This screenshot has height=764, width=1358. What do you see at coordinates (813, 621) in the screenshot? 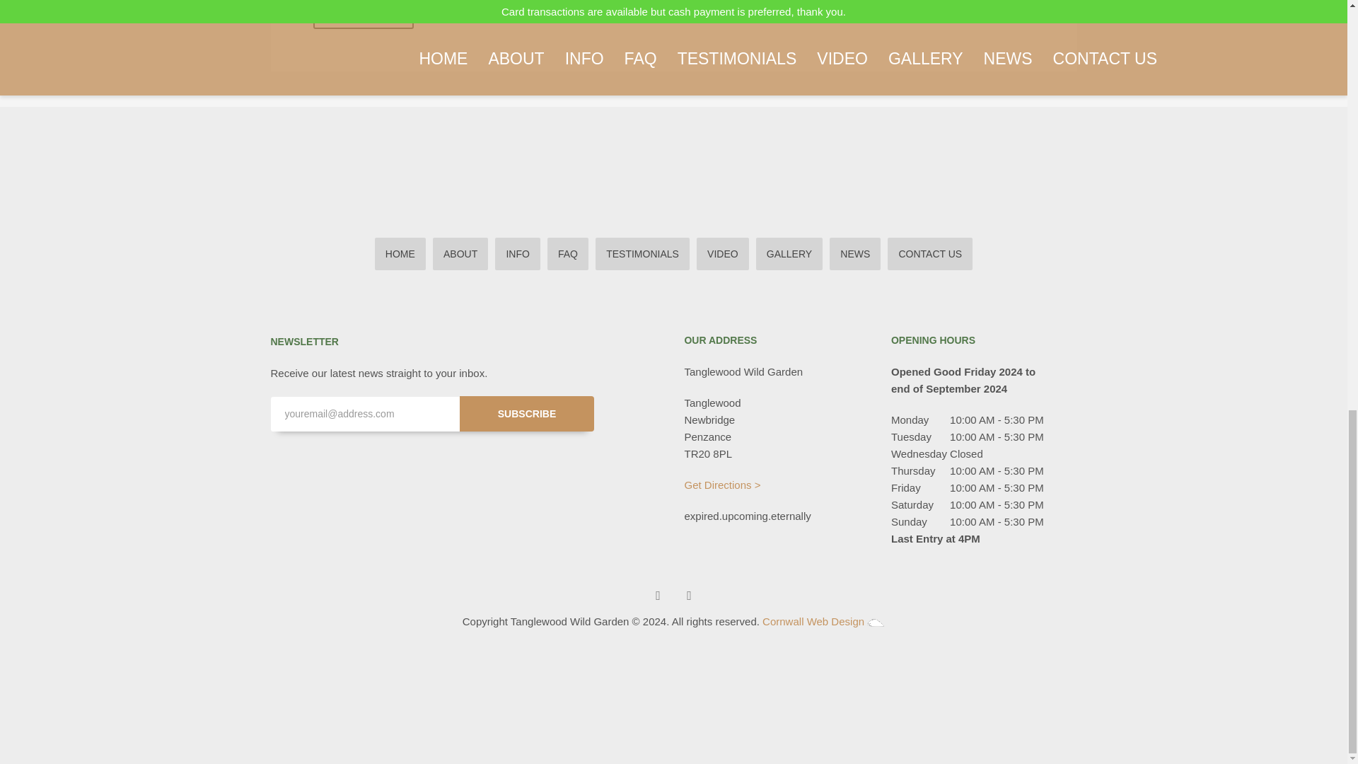
I see `Cornwall Web Design` at bounding box center [813, 621].